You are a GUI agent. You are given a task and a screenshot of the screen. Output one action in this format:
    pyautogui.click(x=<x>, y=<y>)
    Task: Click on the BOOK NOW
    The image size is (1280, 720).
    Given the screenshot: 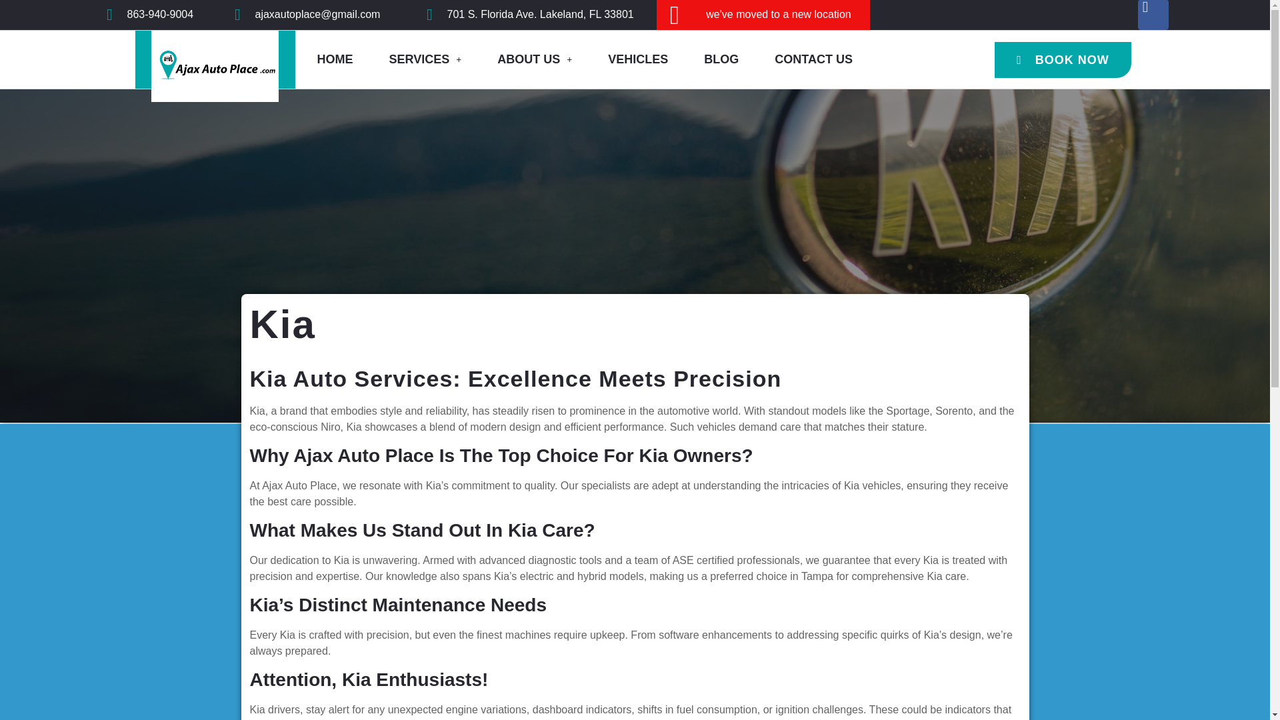 What is the action you would take?
    pyautogui.click(x=1063, y=59)
    